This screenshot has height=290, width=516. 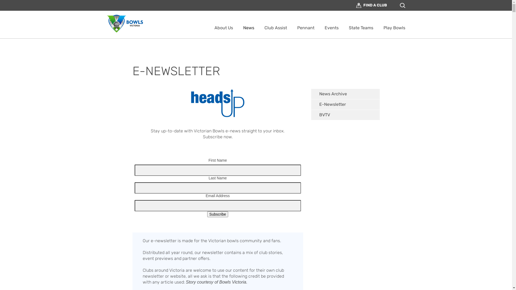 I want to click on About Us, so click(x=224, y=28).